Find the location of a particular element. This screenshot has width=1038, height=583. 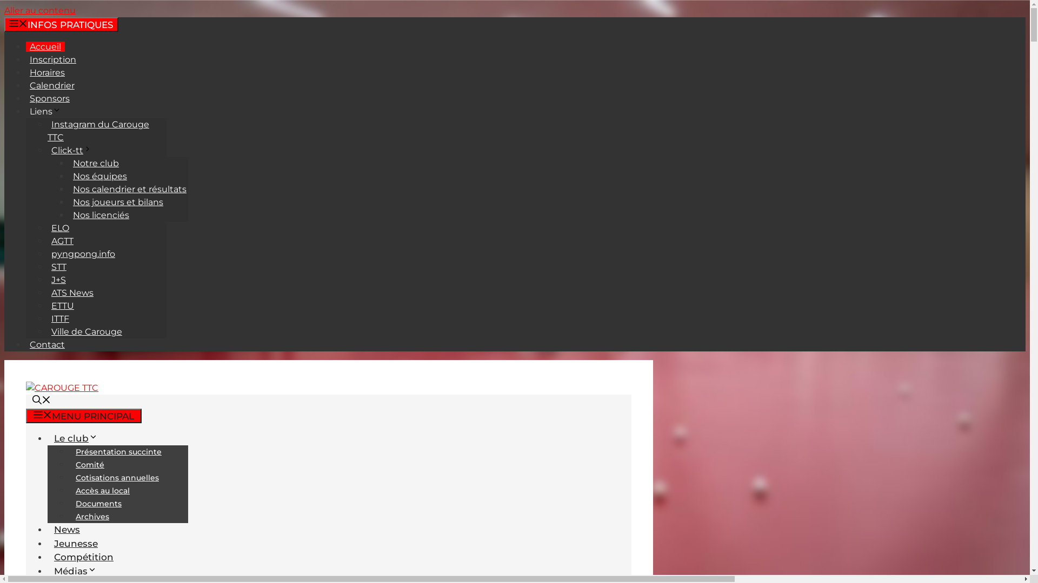

Archives is located at coordinates (92, 517).